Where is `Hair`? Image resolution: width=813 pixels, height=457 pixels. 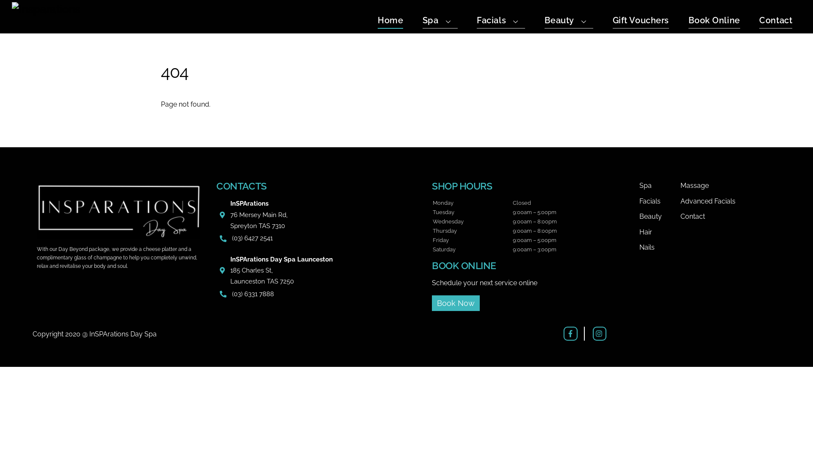
Hair is located at coordinates (660, 232).